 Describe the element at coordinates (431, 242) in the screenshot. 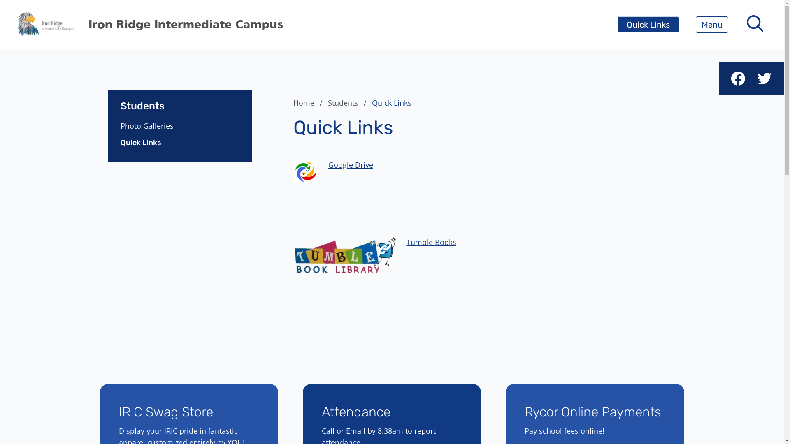

I see `Tumble Books` at that location.